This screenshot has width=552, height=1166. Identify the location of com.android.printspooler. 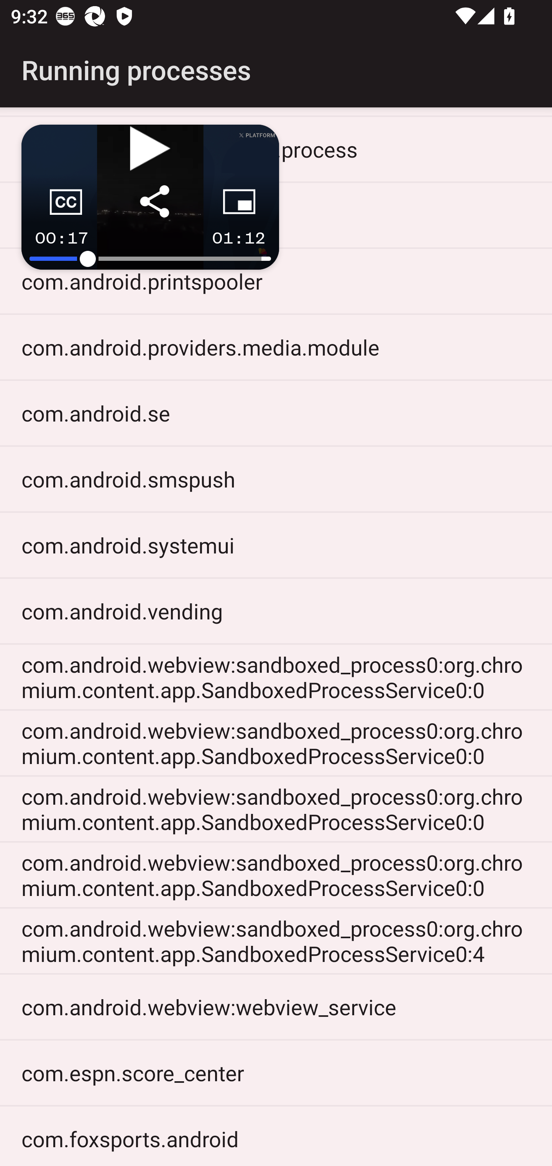
(276, 281).